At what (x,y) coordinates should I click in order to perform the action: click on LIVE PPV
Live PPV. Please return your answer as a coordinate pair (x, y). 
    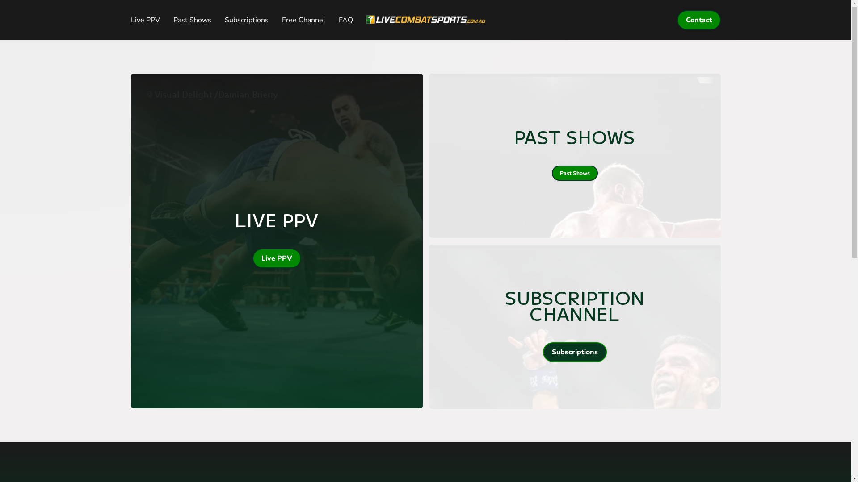
    Looking at the image, I should click on (276, 241).